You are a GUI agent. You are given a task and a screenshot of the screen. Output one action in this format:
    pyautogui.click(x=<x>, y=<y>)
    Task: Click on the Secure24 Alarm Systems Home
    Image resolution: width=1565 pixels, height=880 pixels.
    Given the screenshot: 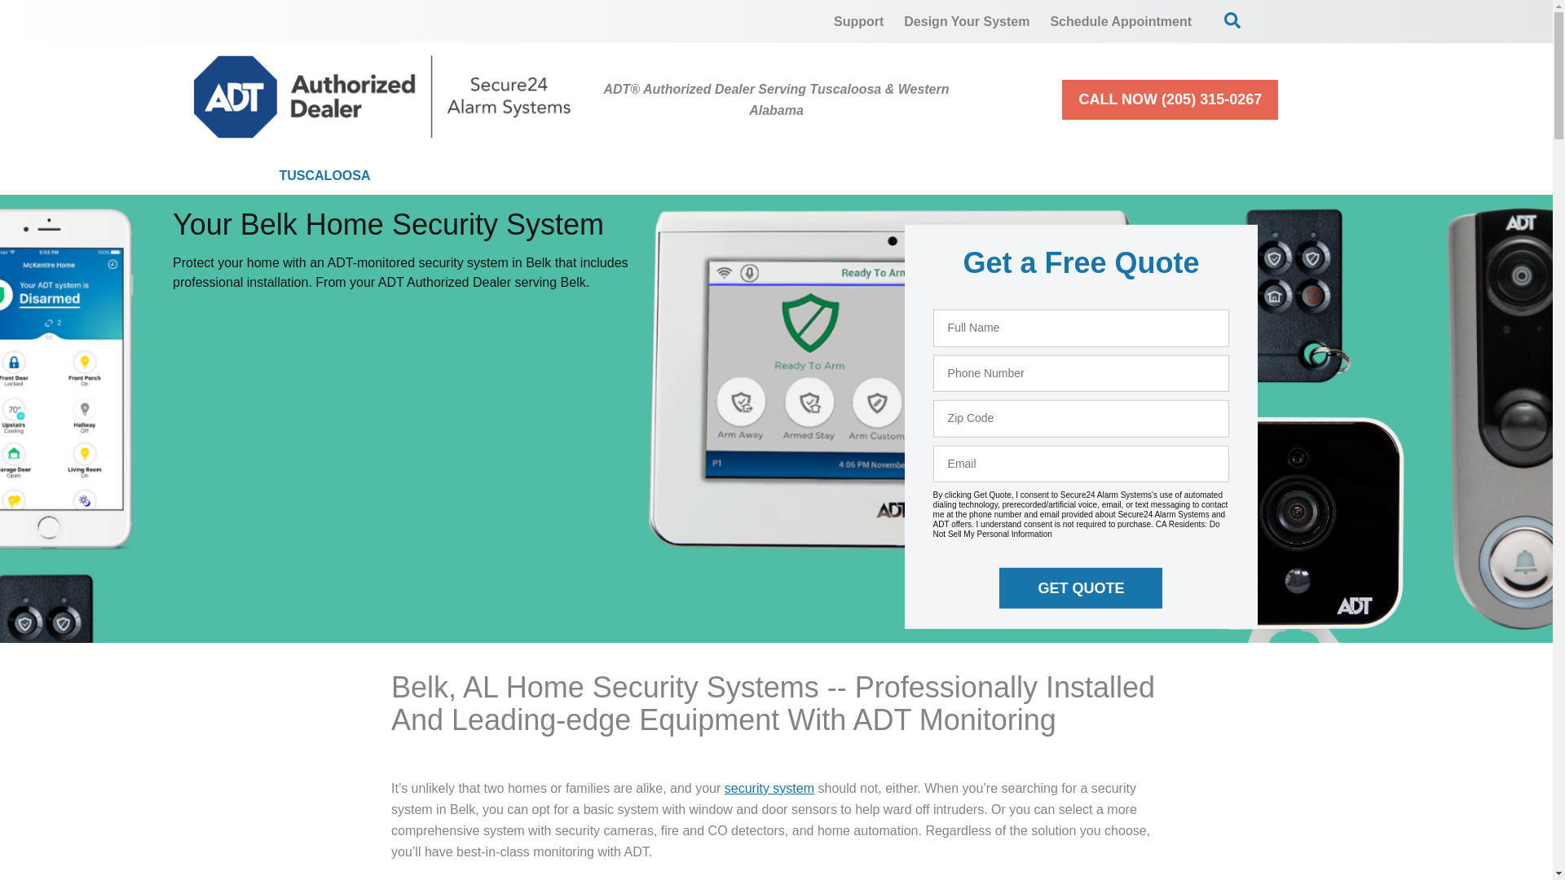 What is the action you would take?
    pyautogui.click(x=382, y=96)
    